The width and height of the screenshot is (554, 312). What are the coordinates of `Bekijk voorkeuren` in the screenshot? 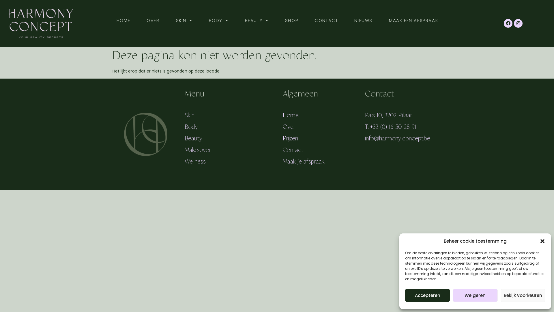 It's located at (523, 295).